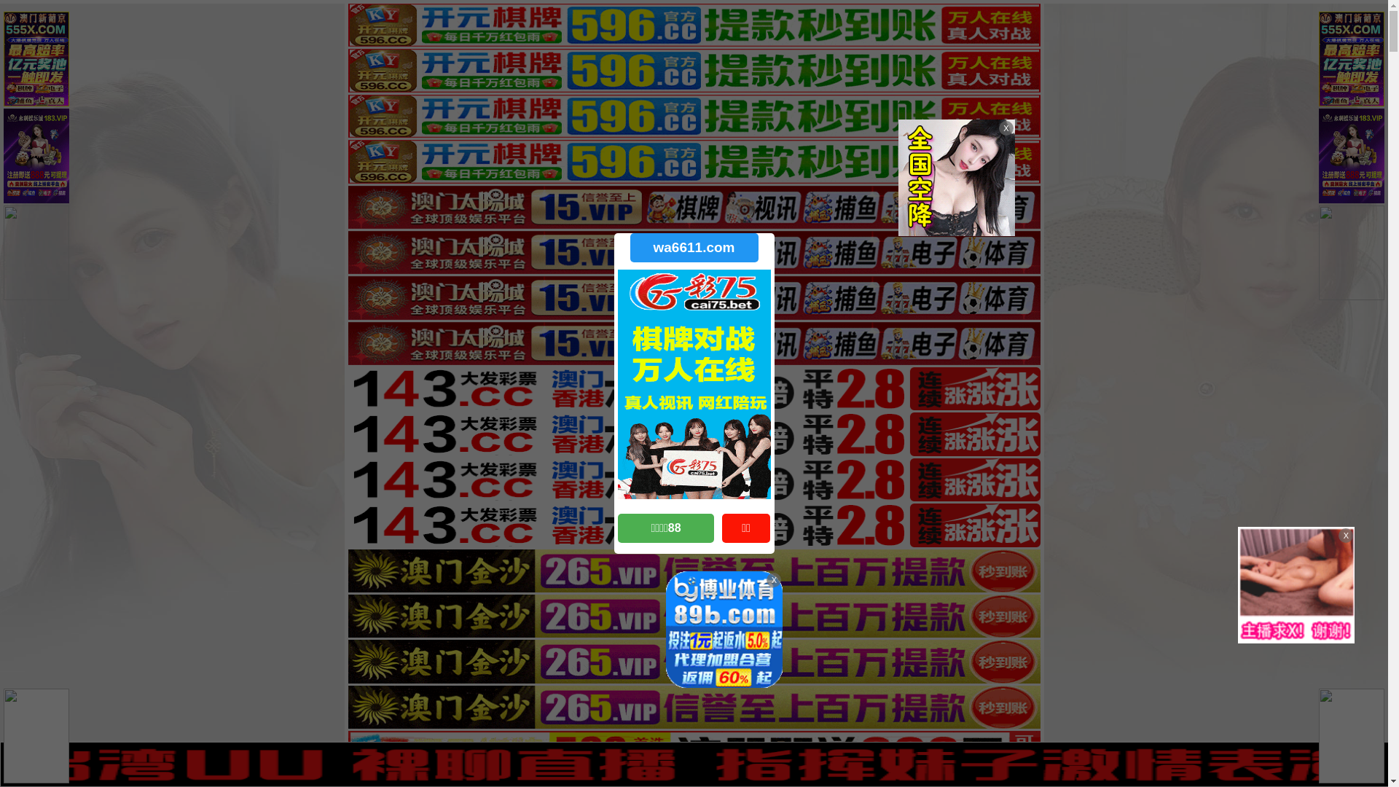 The width and height of the screenshot is (1399, 787). What do you see at coordinates (1375, 759) in the screenshot?
I see `X` at bounding box center [1375, 759].